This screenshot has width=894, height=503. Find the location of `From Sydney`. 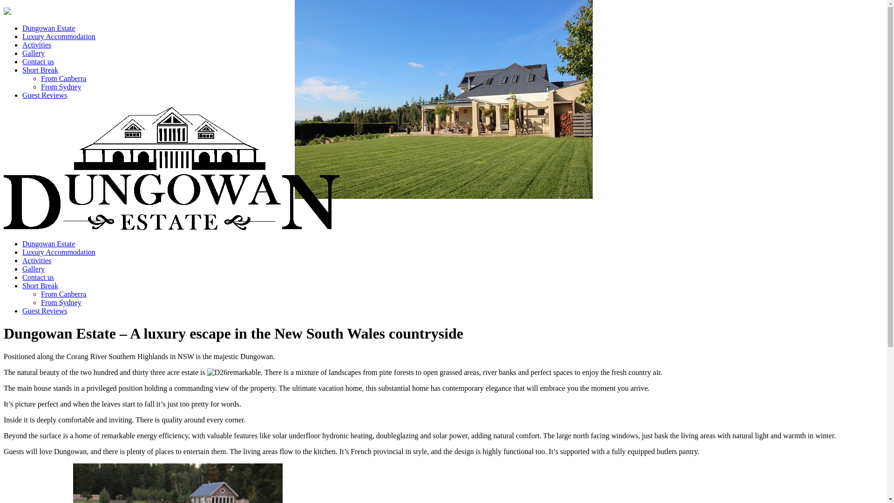

From Sydney is located at coordinates (61, 87).